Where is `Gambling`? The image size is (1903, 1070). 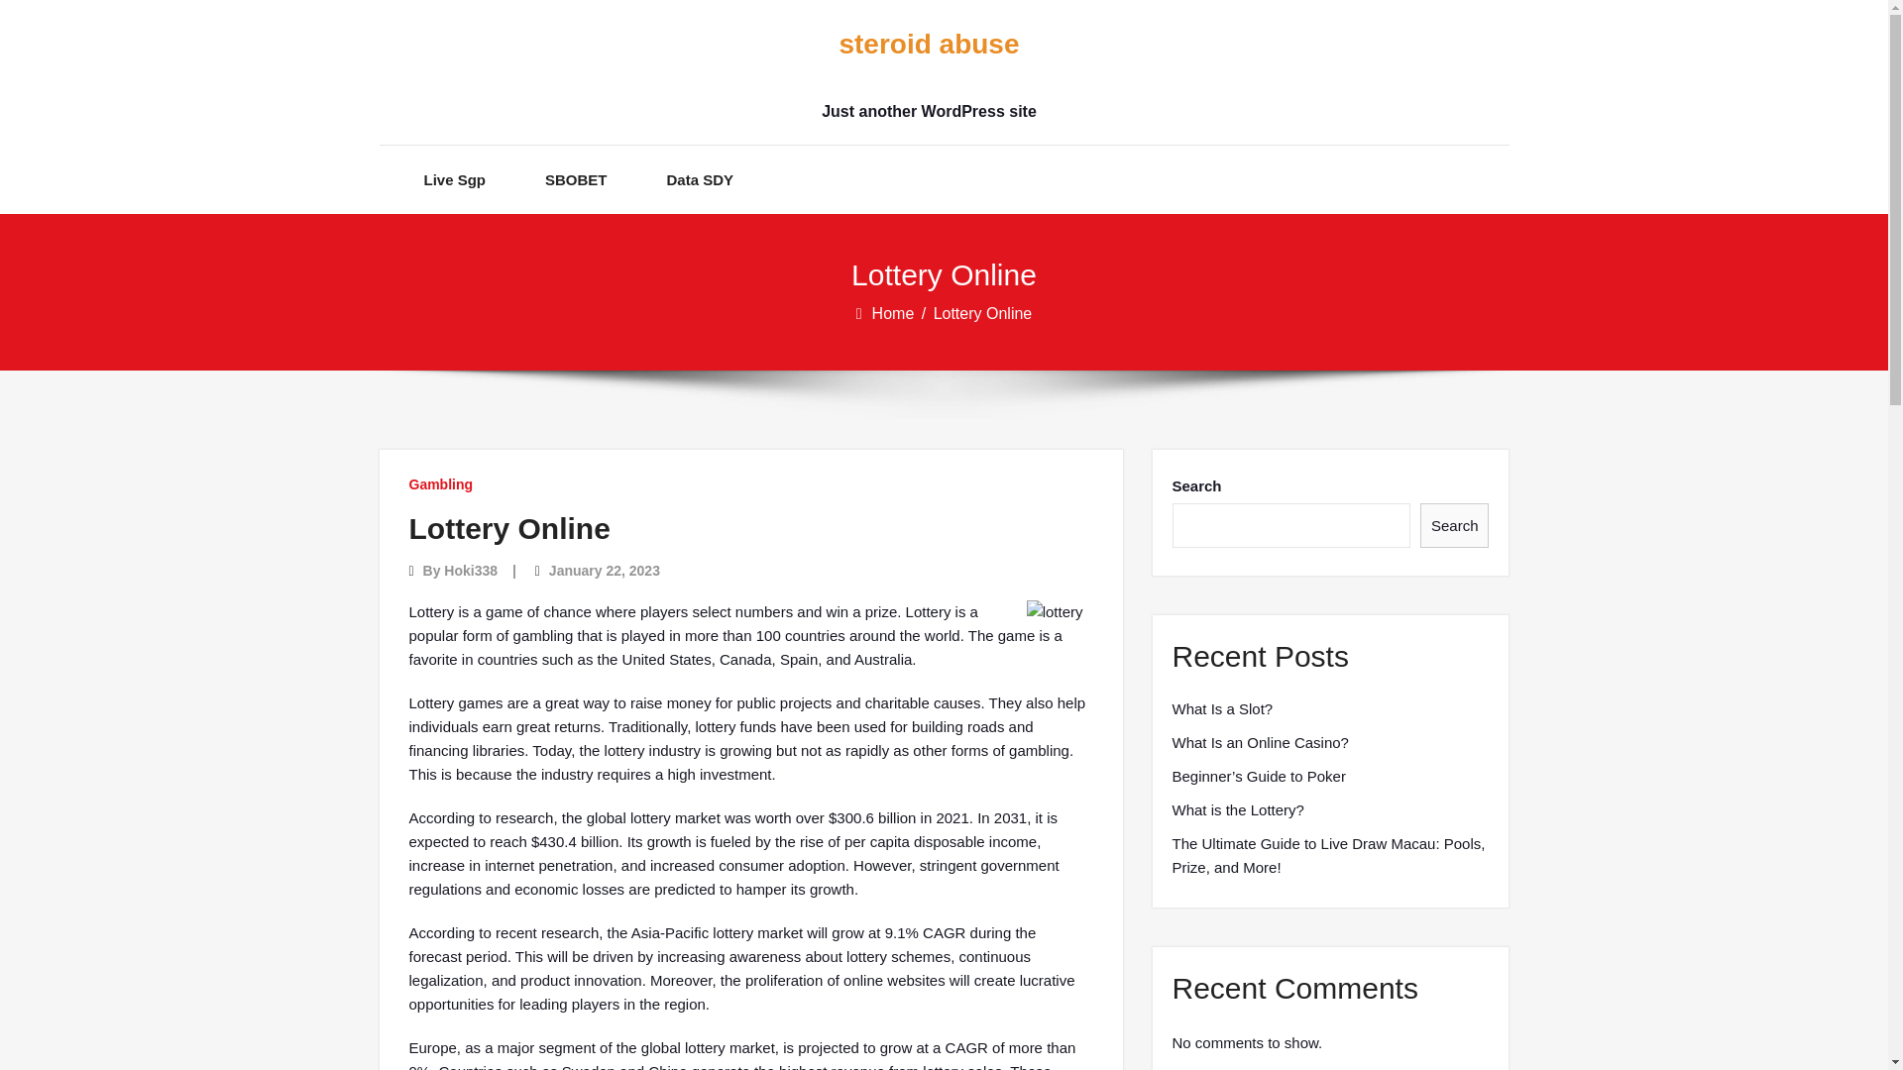 Gambling is located at coordinates (440, 483).